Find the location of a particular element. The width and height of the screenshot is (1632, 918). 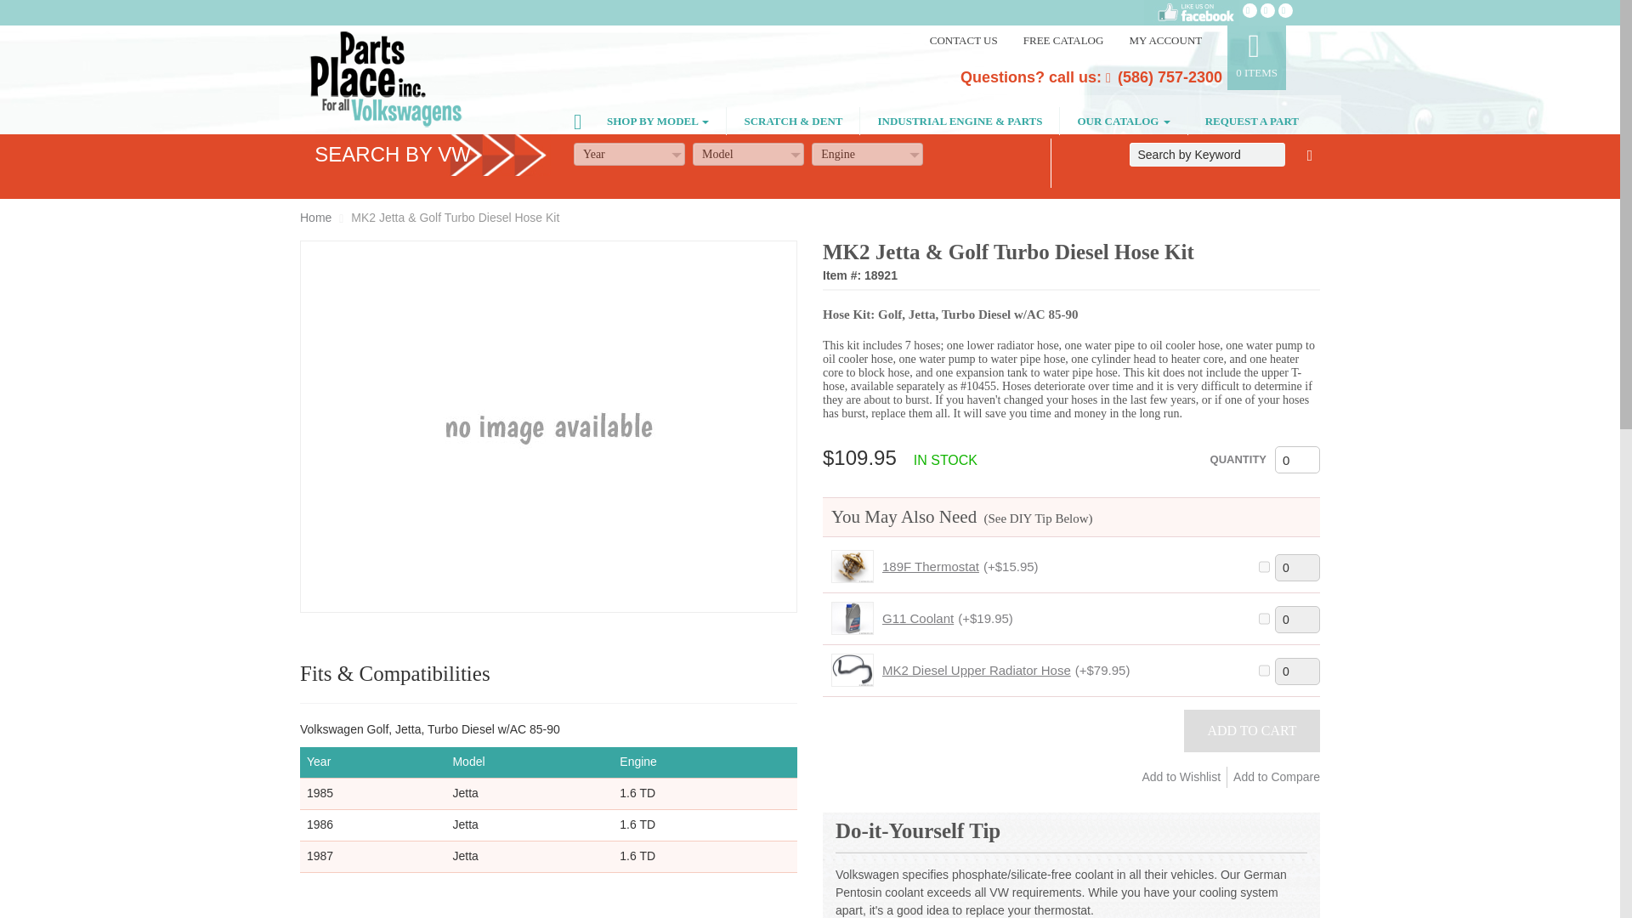

0 is located at coordinates (1297, 671).